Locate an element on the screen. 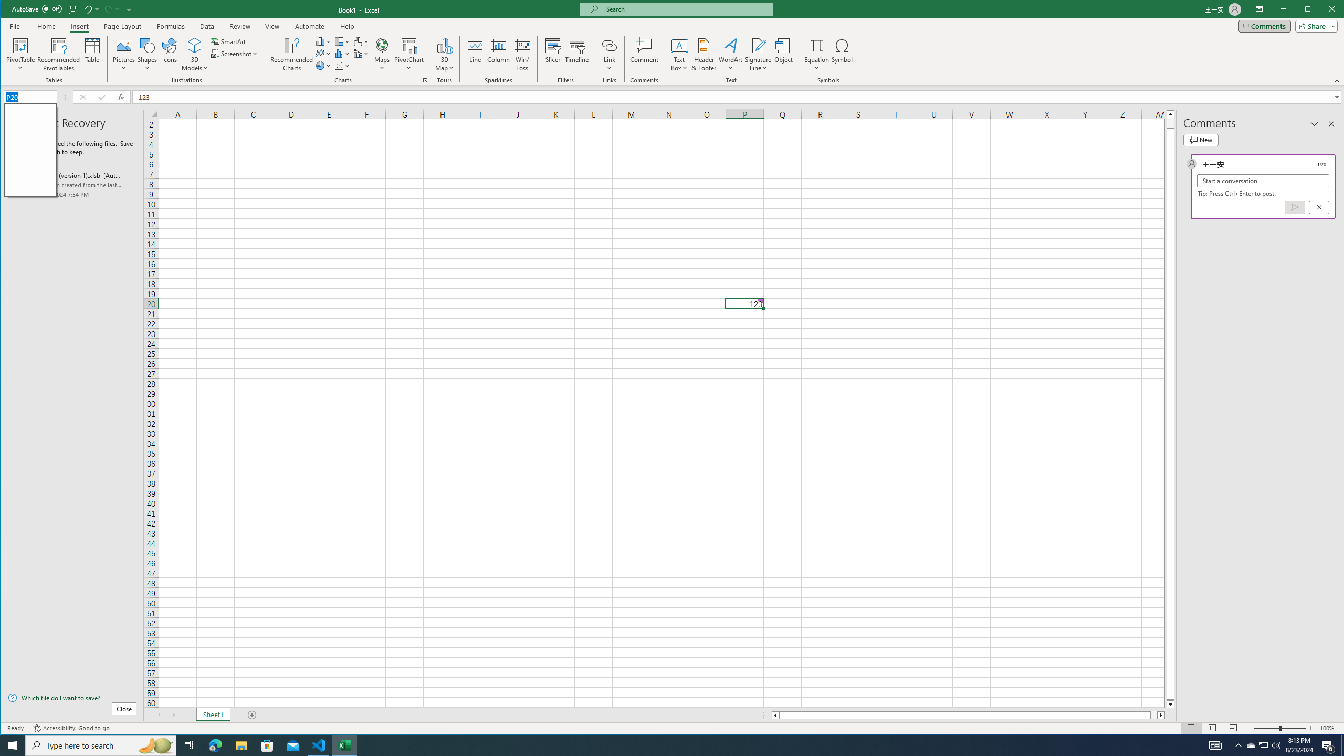 The width and height of the screenshot is (1344, 756). Maps is located at coordinates (382, 55).